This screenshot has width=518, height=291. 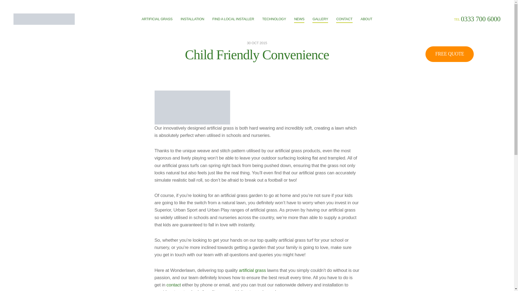 I want to click on artificial grass, so click(x=253, y=270).